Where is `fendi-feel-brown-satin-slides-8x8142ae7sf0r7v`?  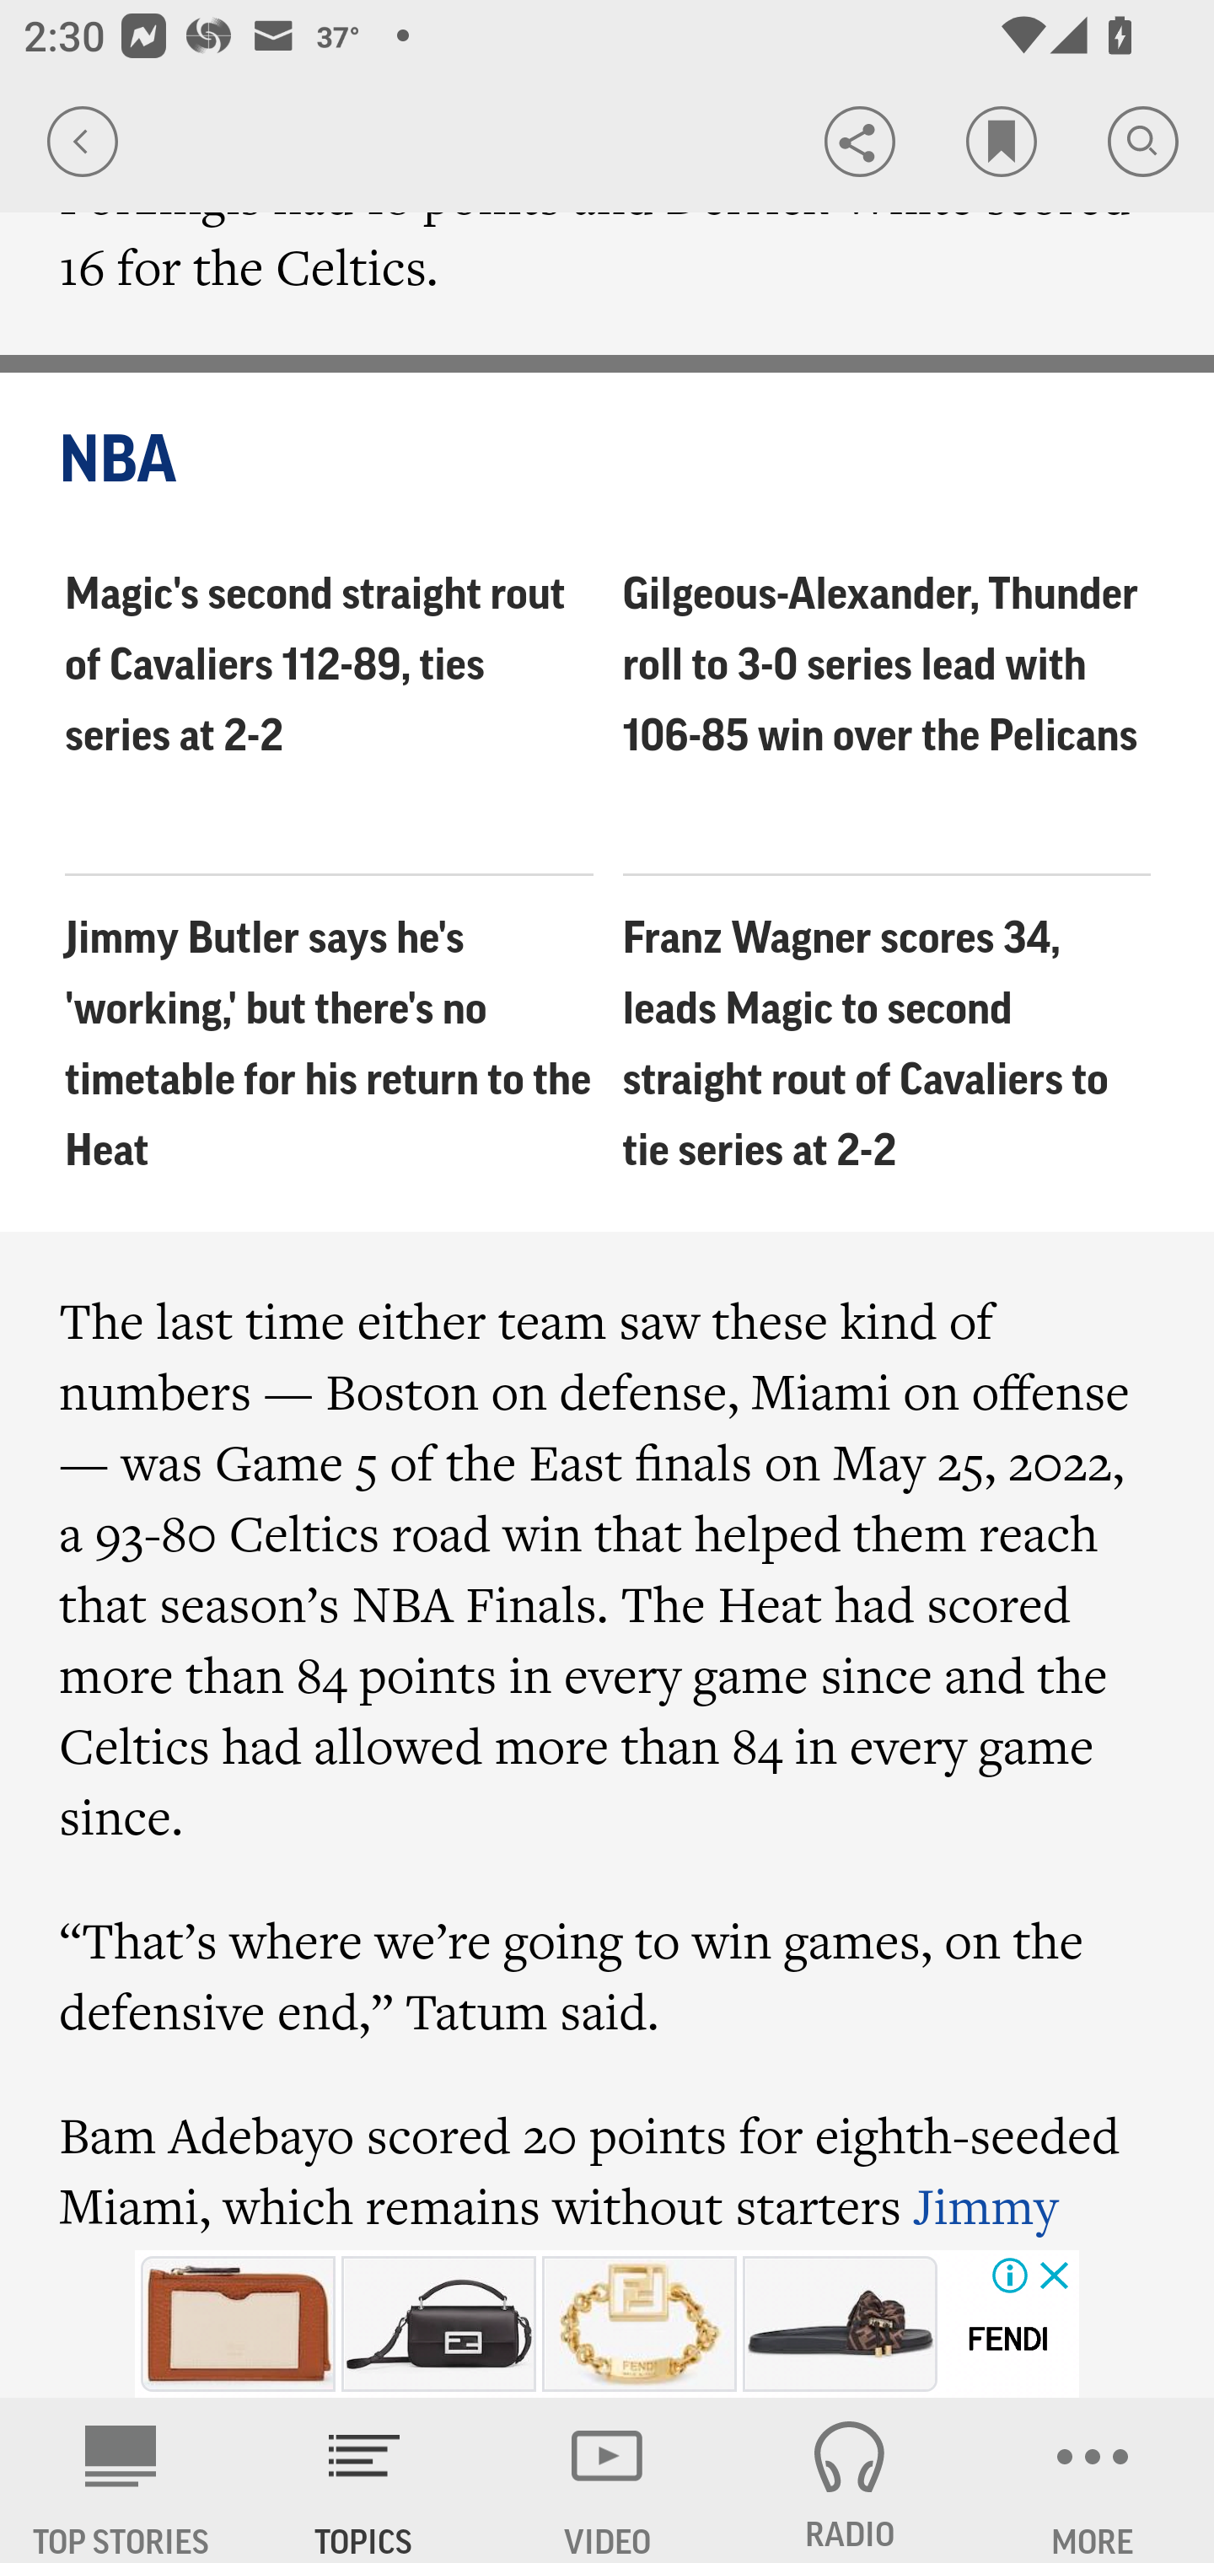
fendi-feel-brown-satin-slides-8x8142ae7sf0r7v is located at coordinates (840, 2324).